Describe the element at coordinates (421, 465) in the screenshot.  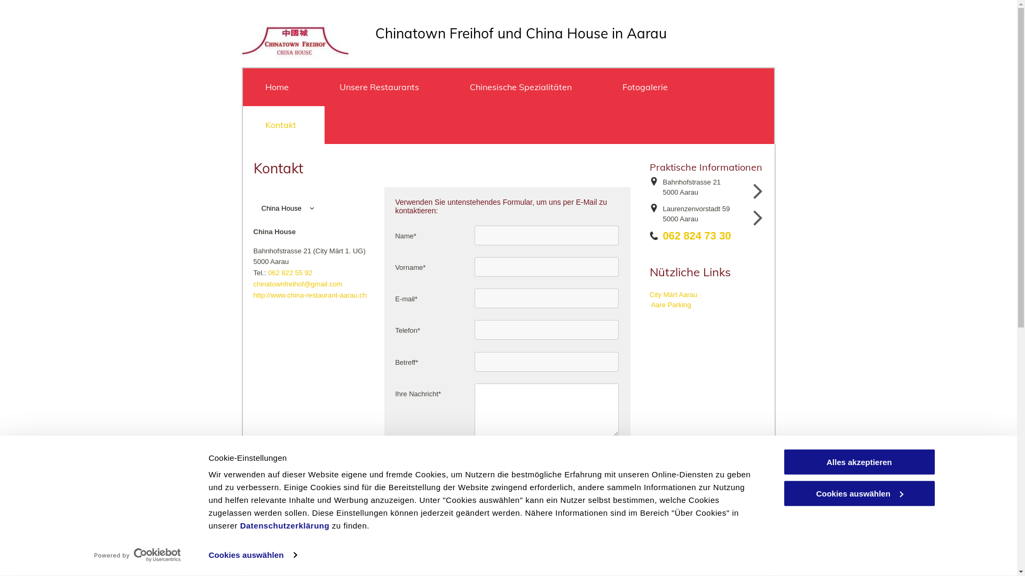
I see `Senden` at that location.